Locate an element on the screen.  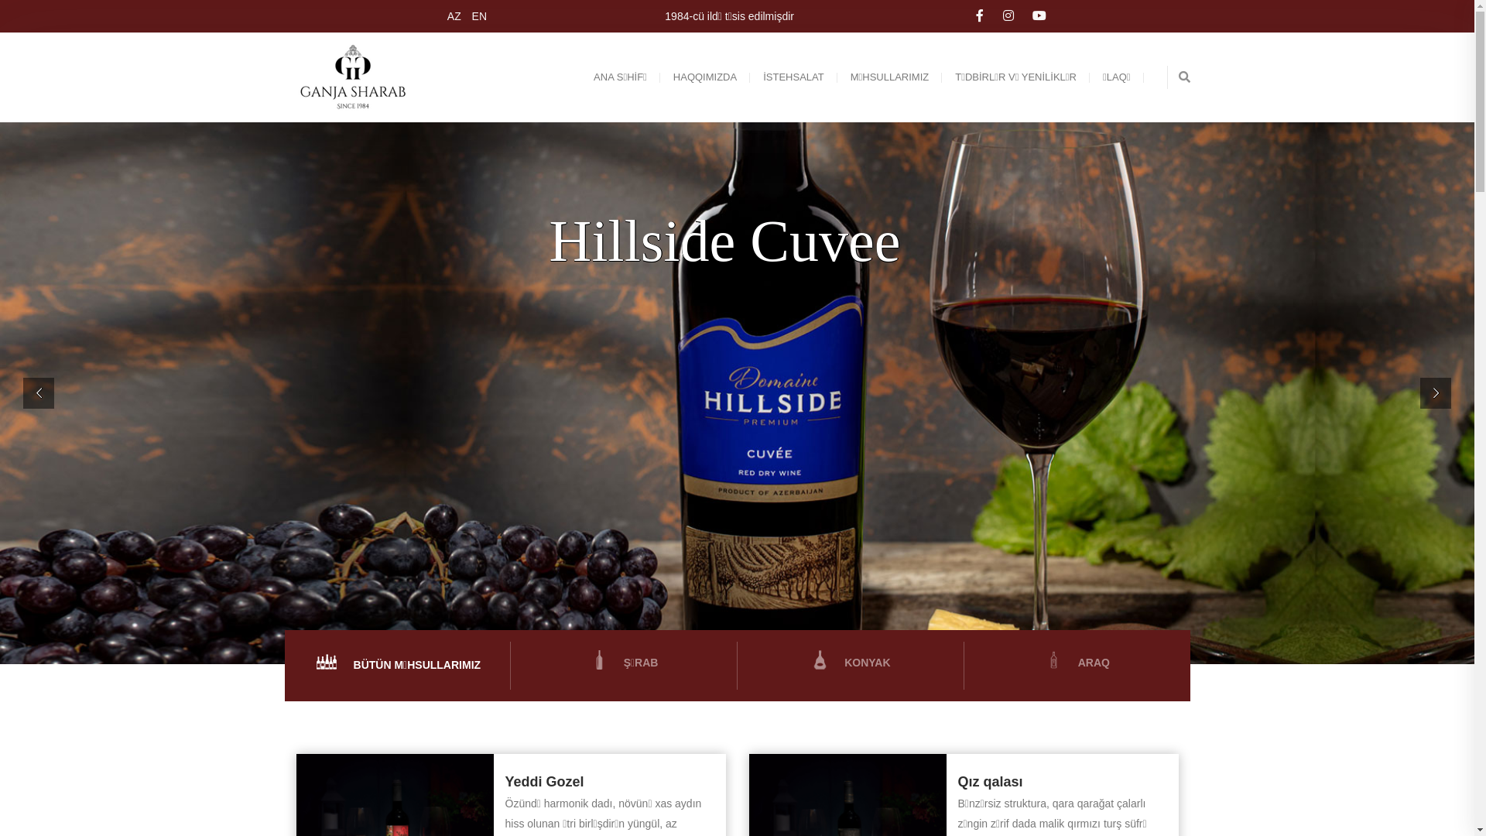
Ganja Sharab is located at coordinates (356, 77).